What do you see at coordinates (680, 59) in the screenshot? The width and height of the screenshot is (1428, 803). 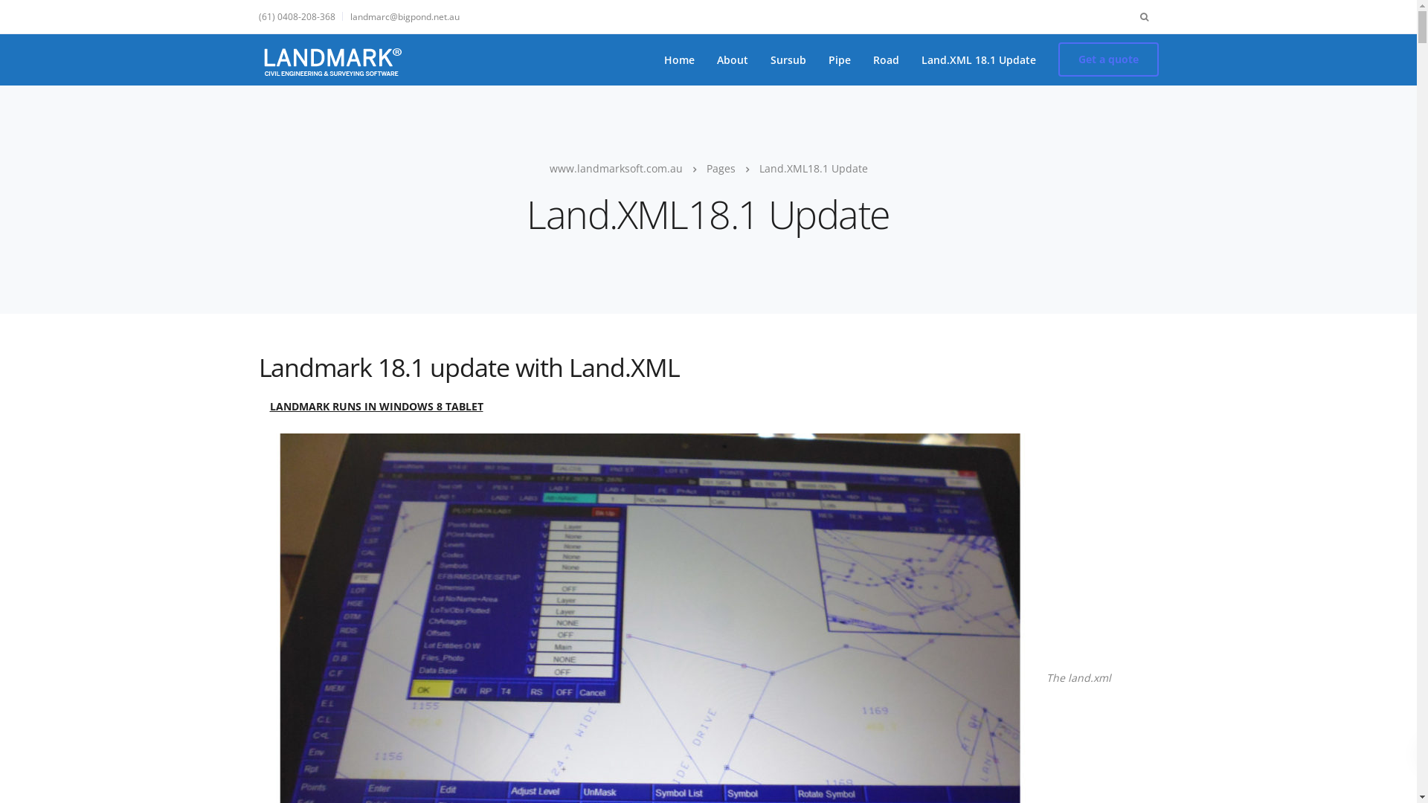 I see `Home` at bounding box center [680, 59].